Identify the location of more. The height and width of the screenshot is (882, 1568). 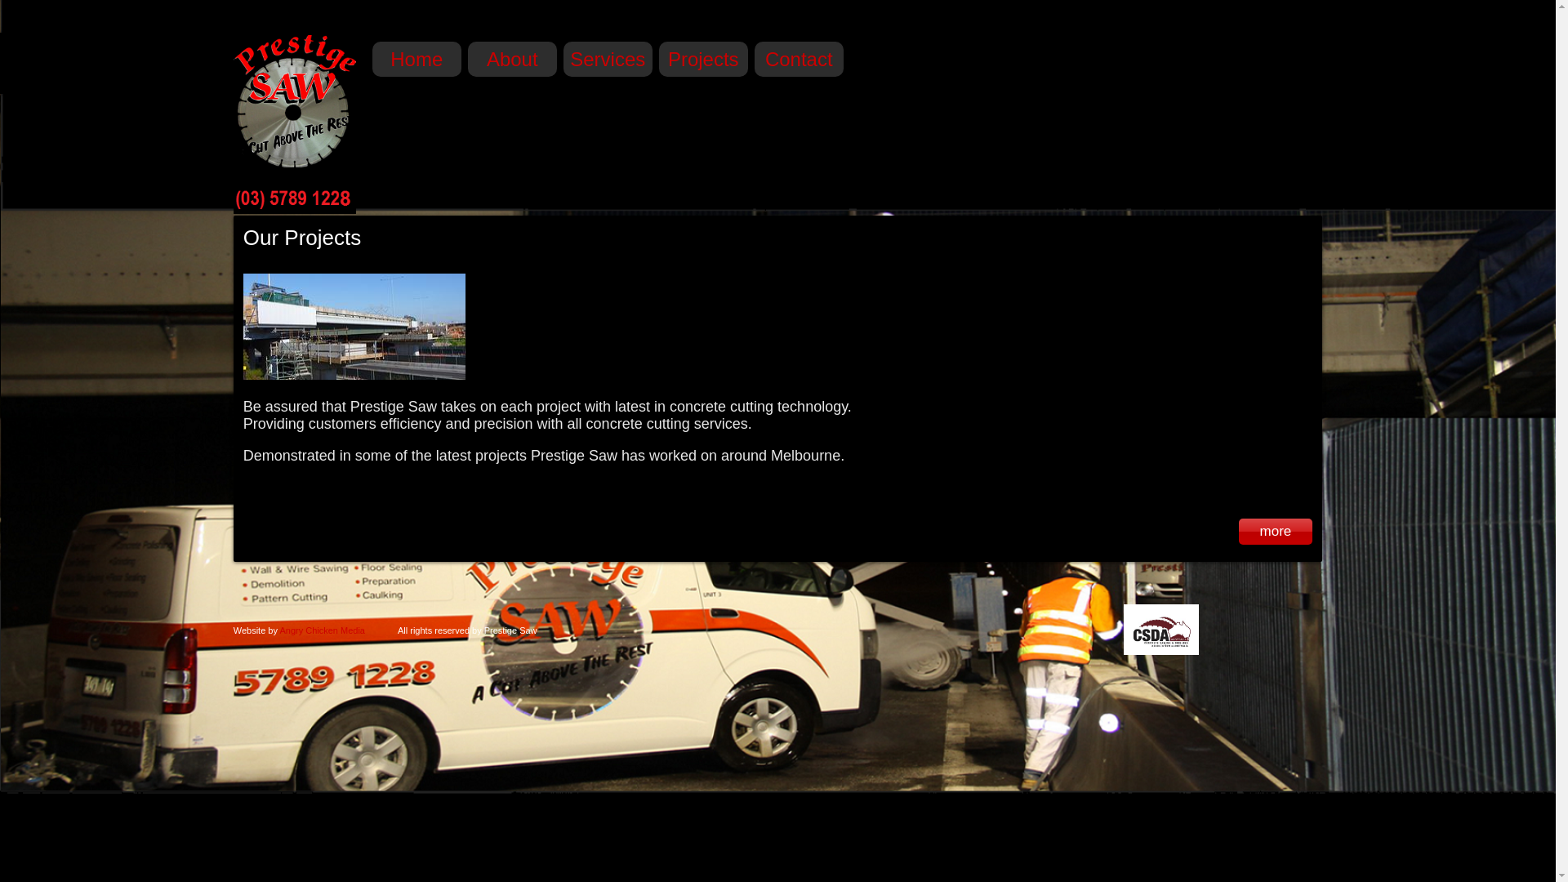
(1276, 531).